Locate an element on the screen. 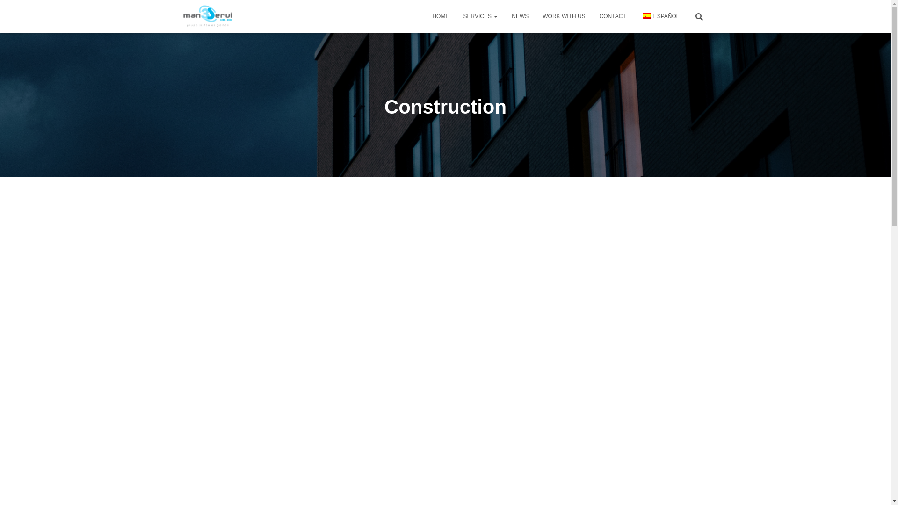 The height and width of the screenshot is (505, 898). Work with us is located at coordinates (563, 16).